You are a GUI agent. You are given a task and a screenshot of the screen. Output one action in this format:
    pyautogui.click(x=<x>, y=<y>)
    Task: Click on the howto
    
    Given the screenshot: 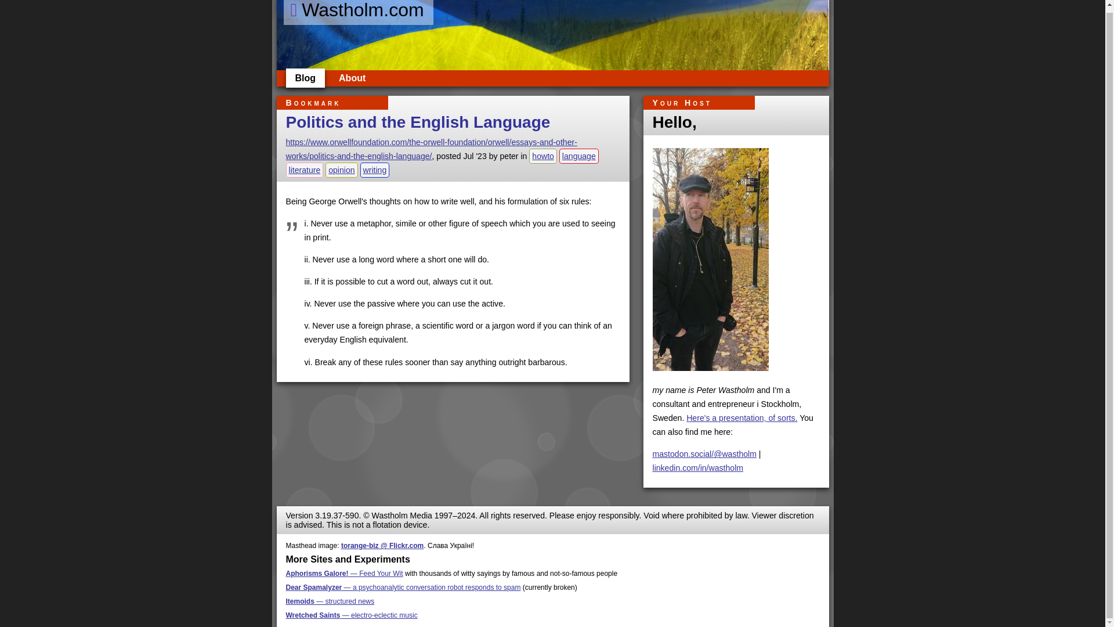 What is the action you would take?
    pyautogui.click(x=543, y=156)
    